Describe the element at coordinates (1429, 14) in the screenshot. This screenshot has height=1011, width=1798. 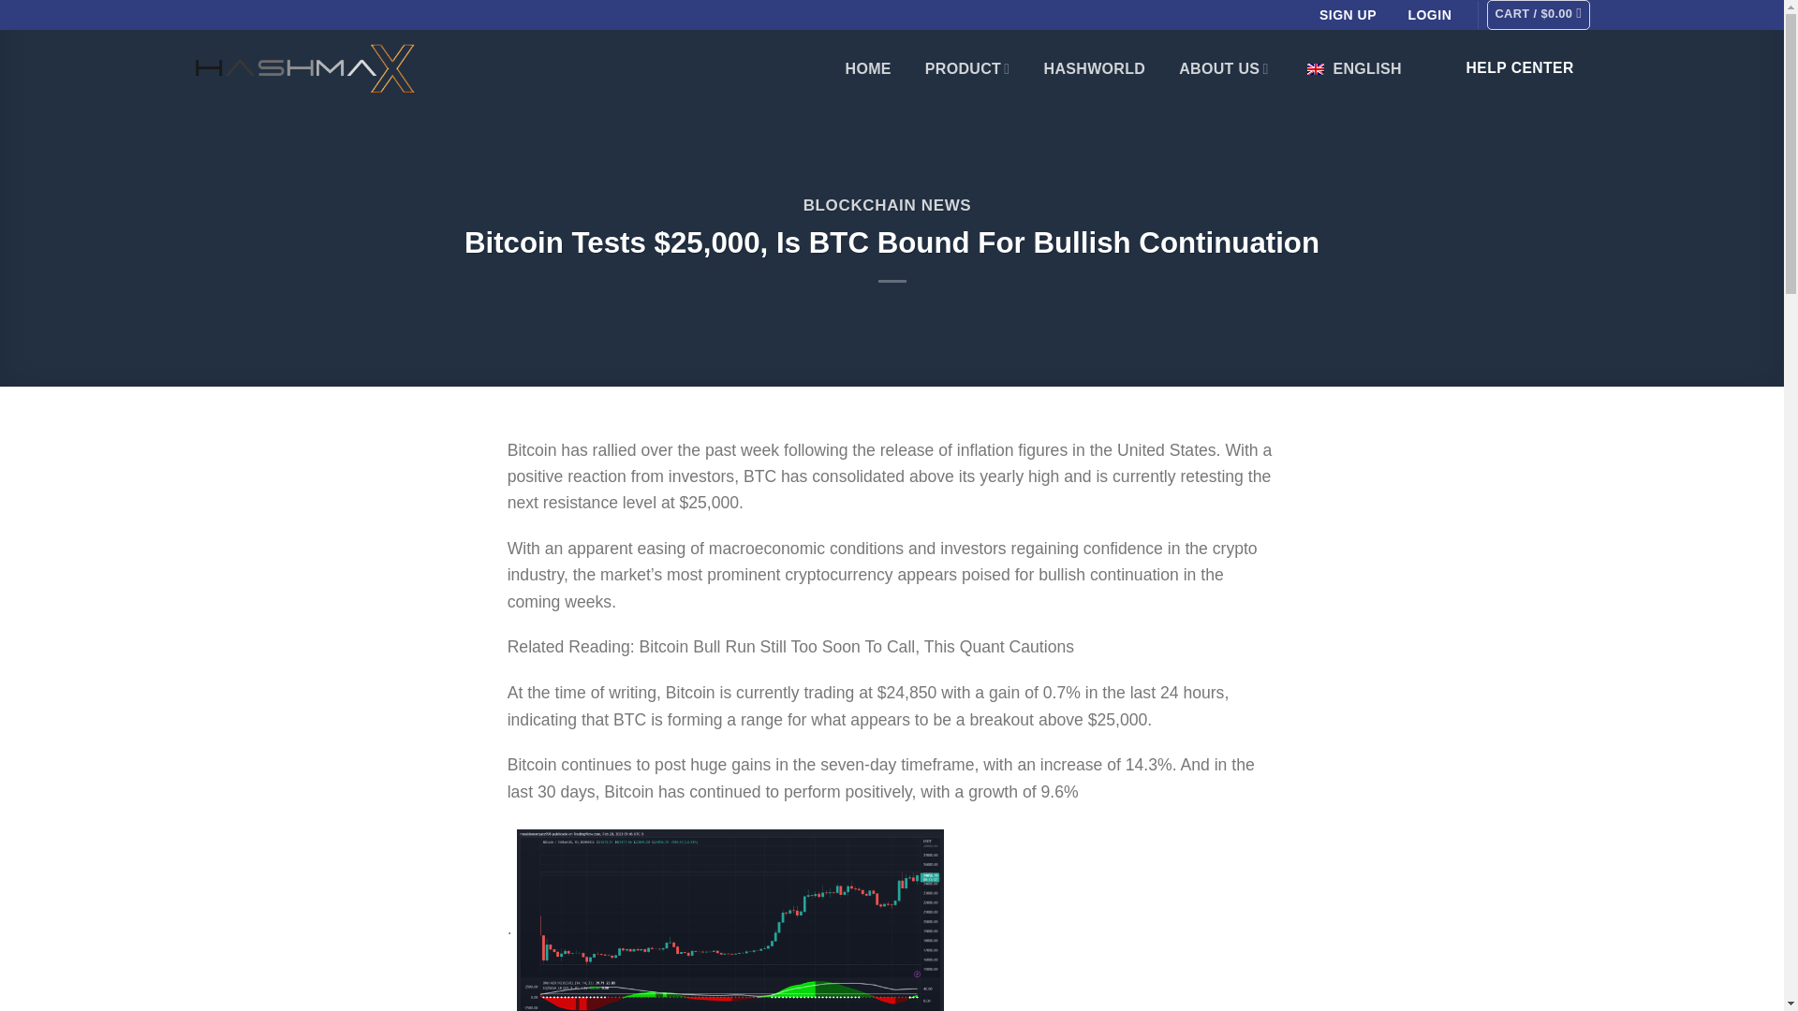
I see `LOGIN` at that location.